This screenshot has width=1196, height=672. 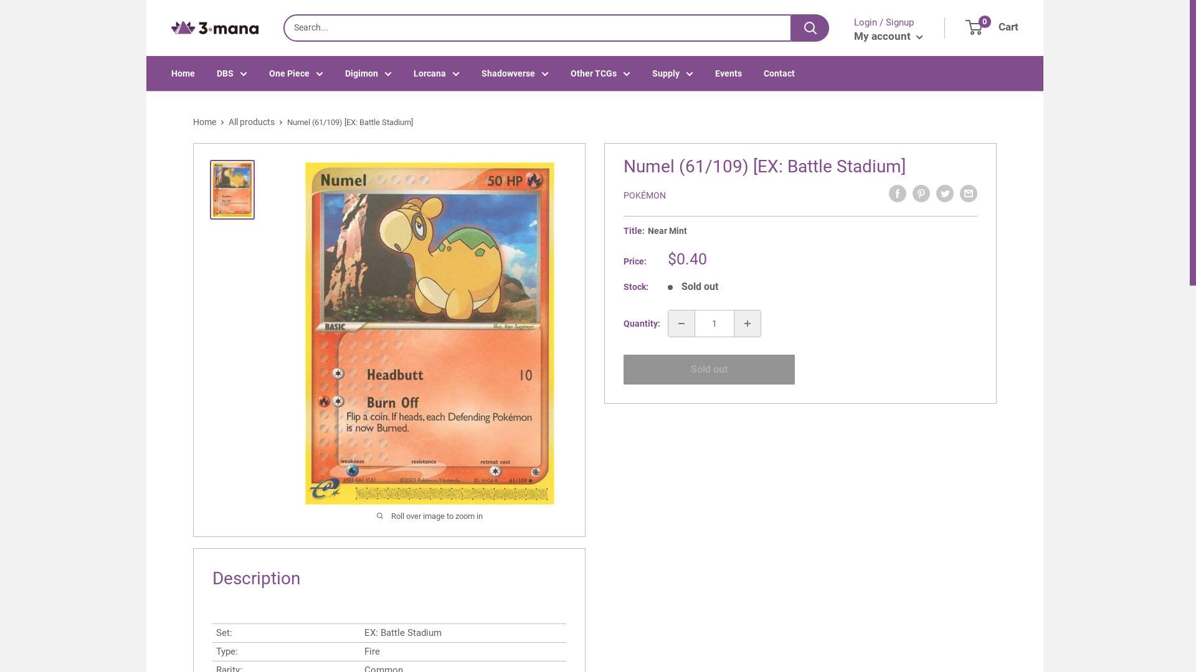 What do you see at coordinates (202, 175) in the screenshot?
I see `CZK` at bounding box center [202, 175].